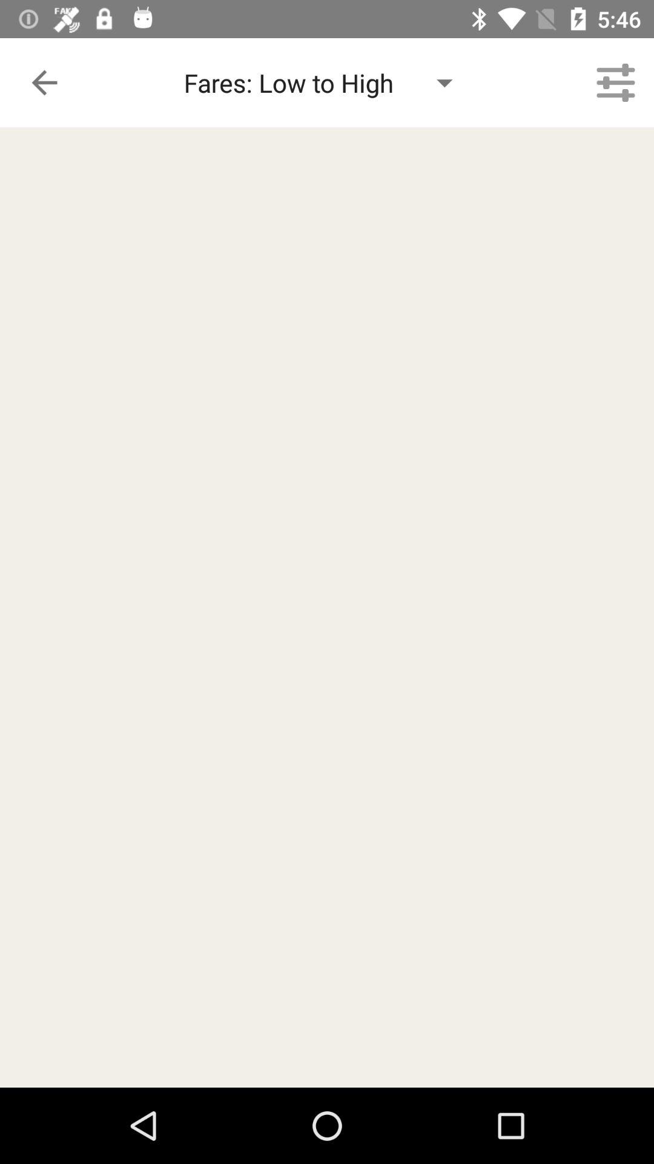  Describe the element at coordinates (615, 82) in the screenshot. I see `turn on the icon to the right of the fares low to item` at that location.